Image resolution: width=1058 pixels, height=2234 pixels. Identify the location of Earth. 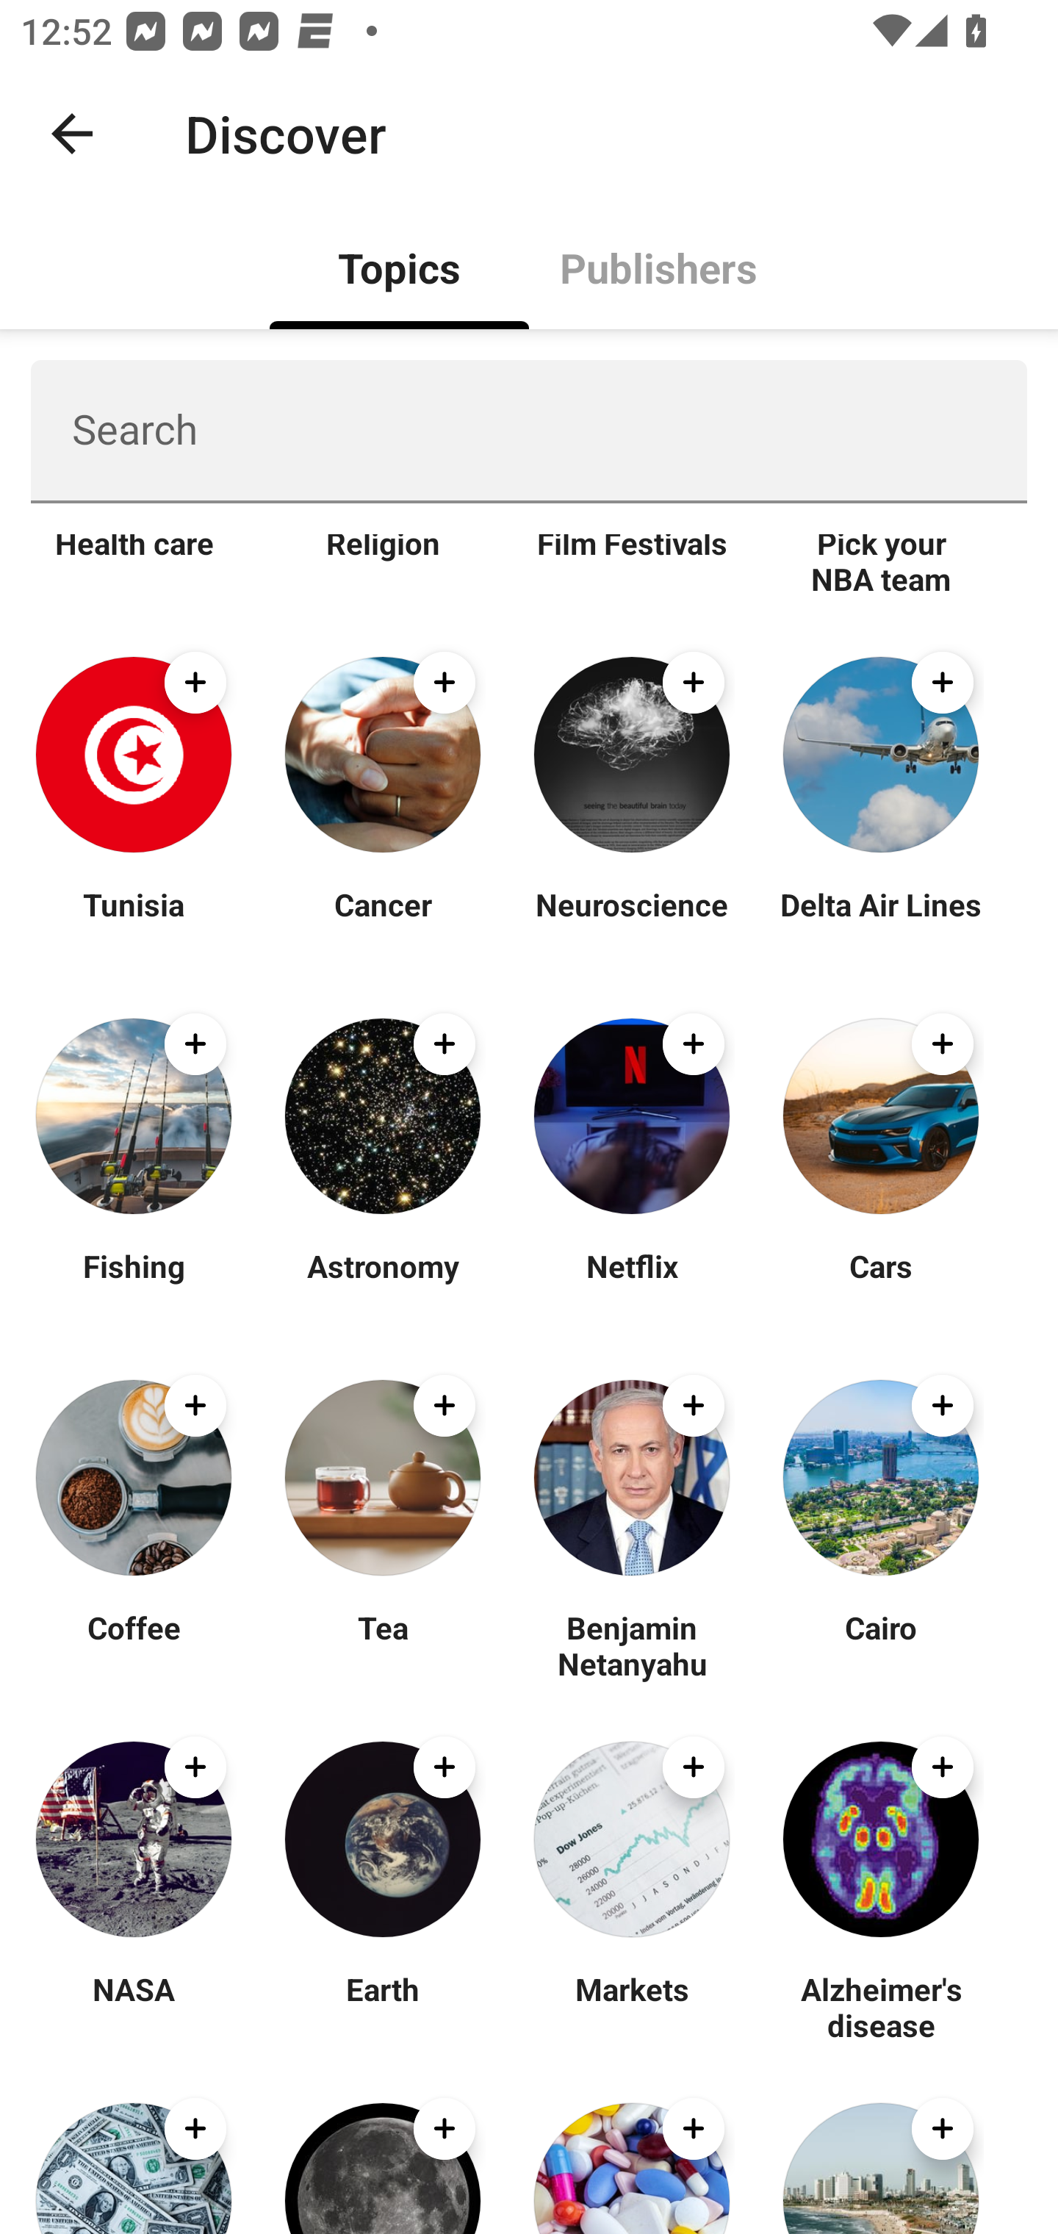
(382, 2007).